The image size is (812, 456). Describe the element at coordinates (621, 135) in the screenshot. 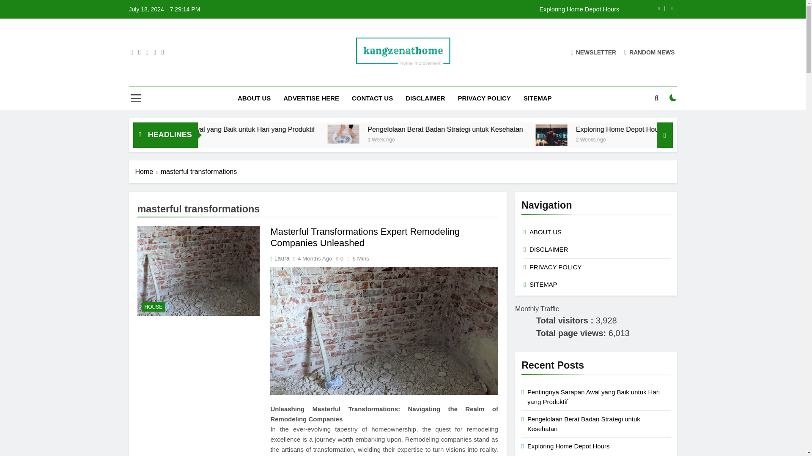

I see `Exploring Home Depot Hours` at that location.